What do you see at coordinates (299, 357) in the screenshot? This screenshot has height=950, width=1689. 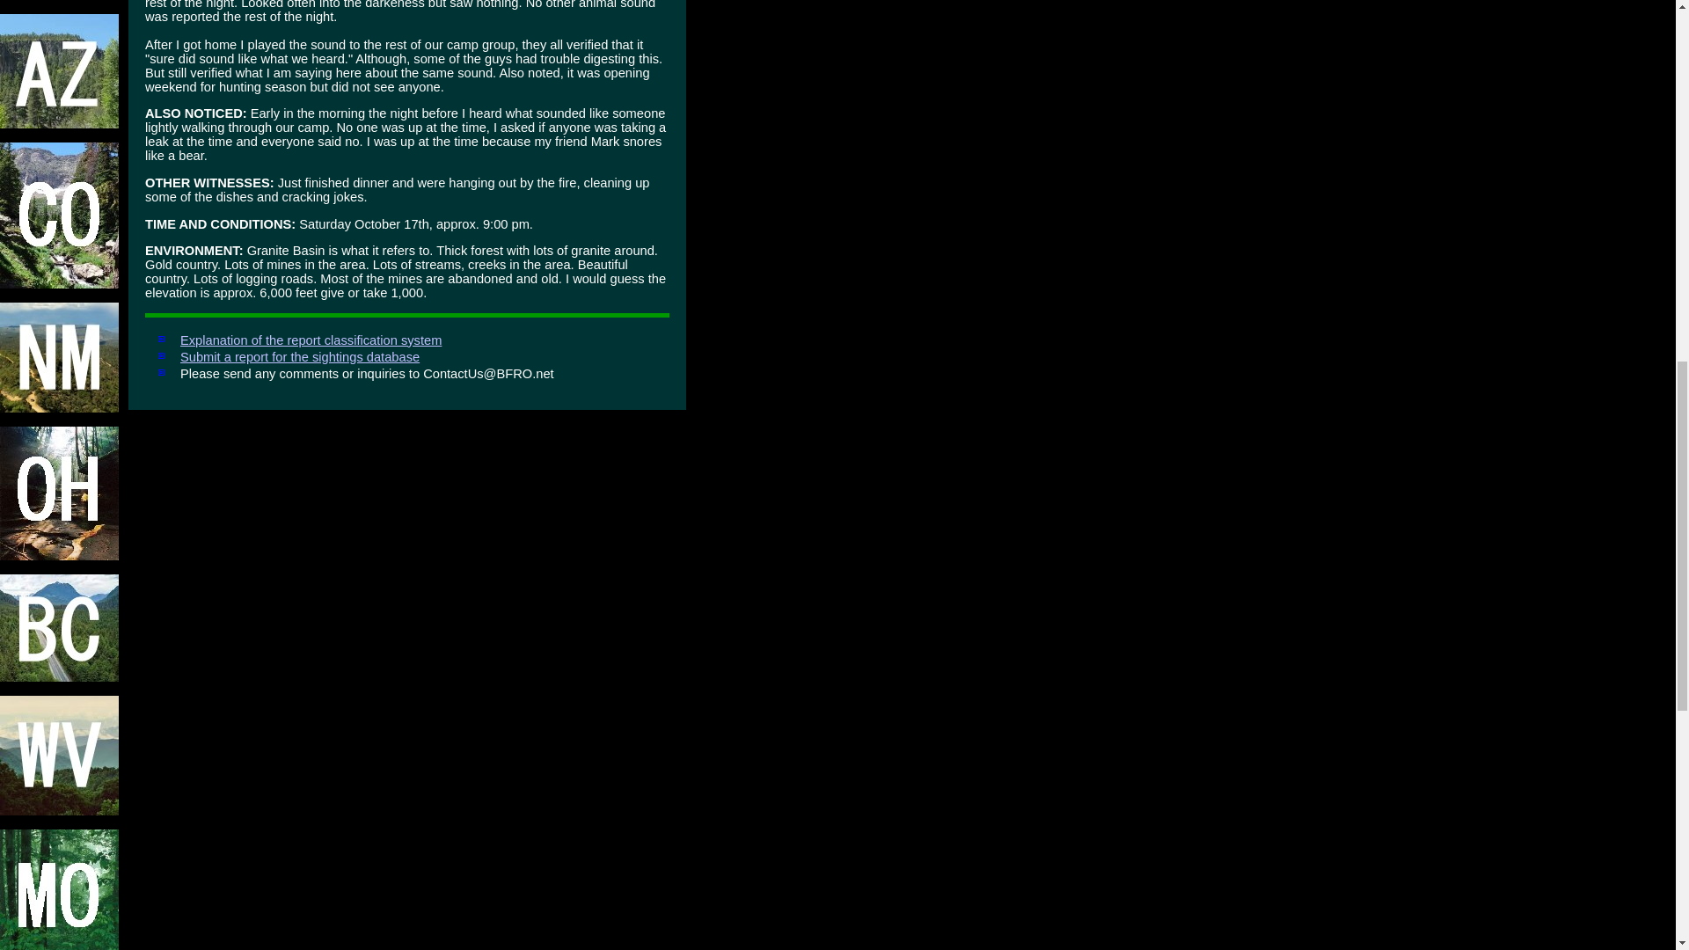 I see `Submit a report for the sightings database` at bounding box center [299, 357].